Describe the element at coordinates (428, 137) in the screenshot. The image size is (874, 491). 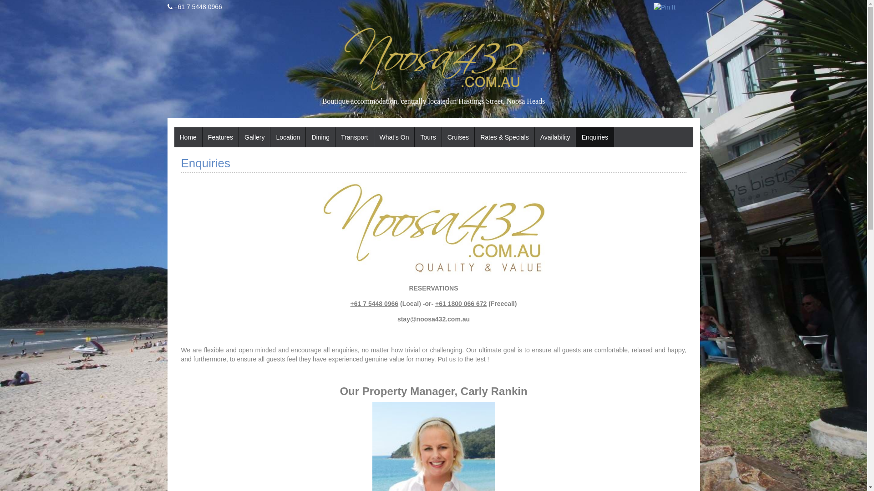
I see `Tours` at that location.